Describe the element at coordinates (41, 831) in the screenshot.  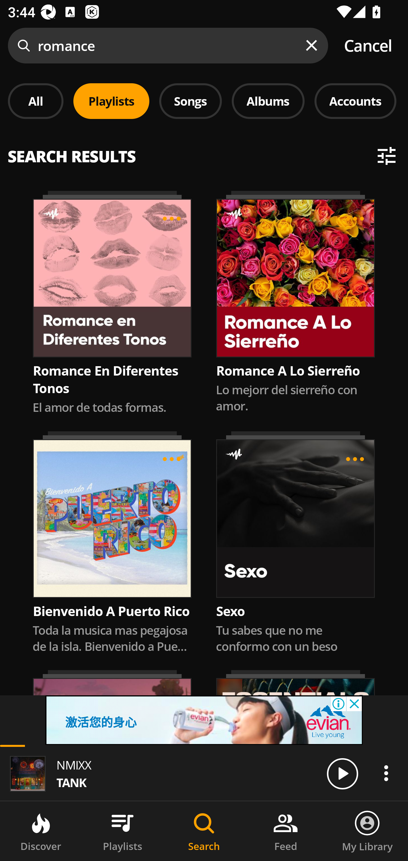
I see `Discover` at that location.